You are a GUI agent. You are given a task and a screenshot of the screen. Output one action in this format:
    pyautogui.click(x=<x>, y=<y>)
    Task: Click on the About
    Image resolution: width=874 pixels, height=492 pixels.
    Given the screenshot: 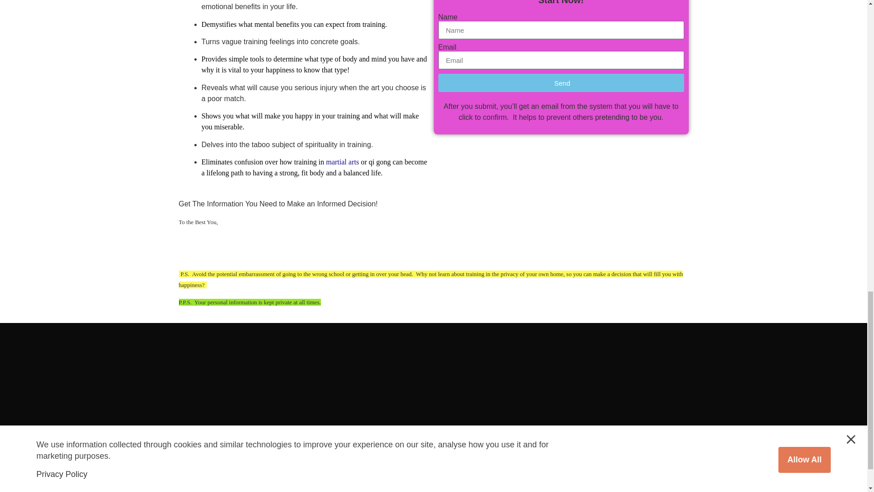 What is the action you would take?
    pyautogui.click(x=267, y=464)
    